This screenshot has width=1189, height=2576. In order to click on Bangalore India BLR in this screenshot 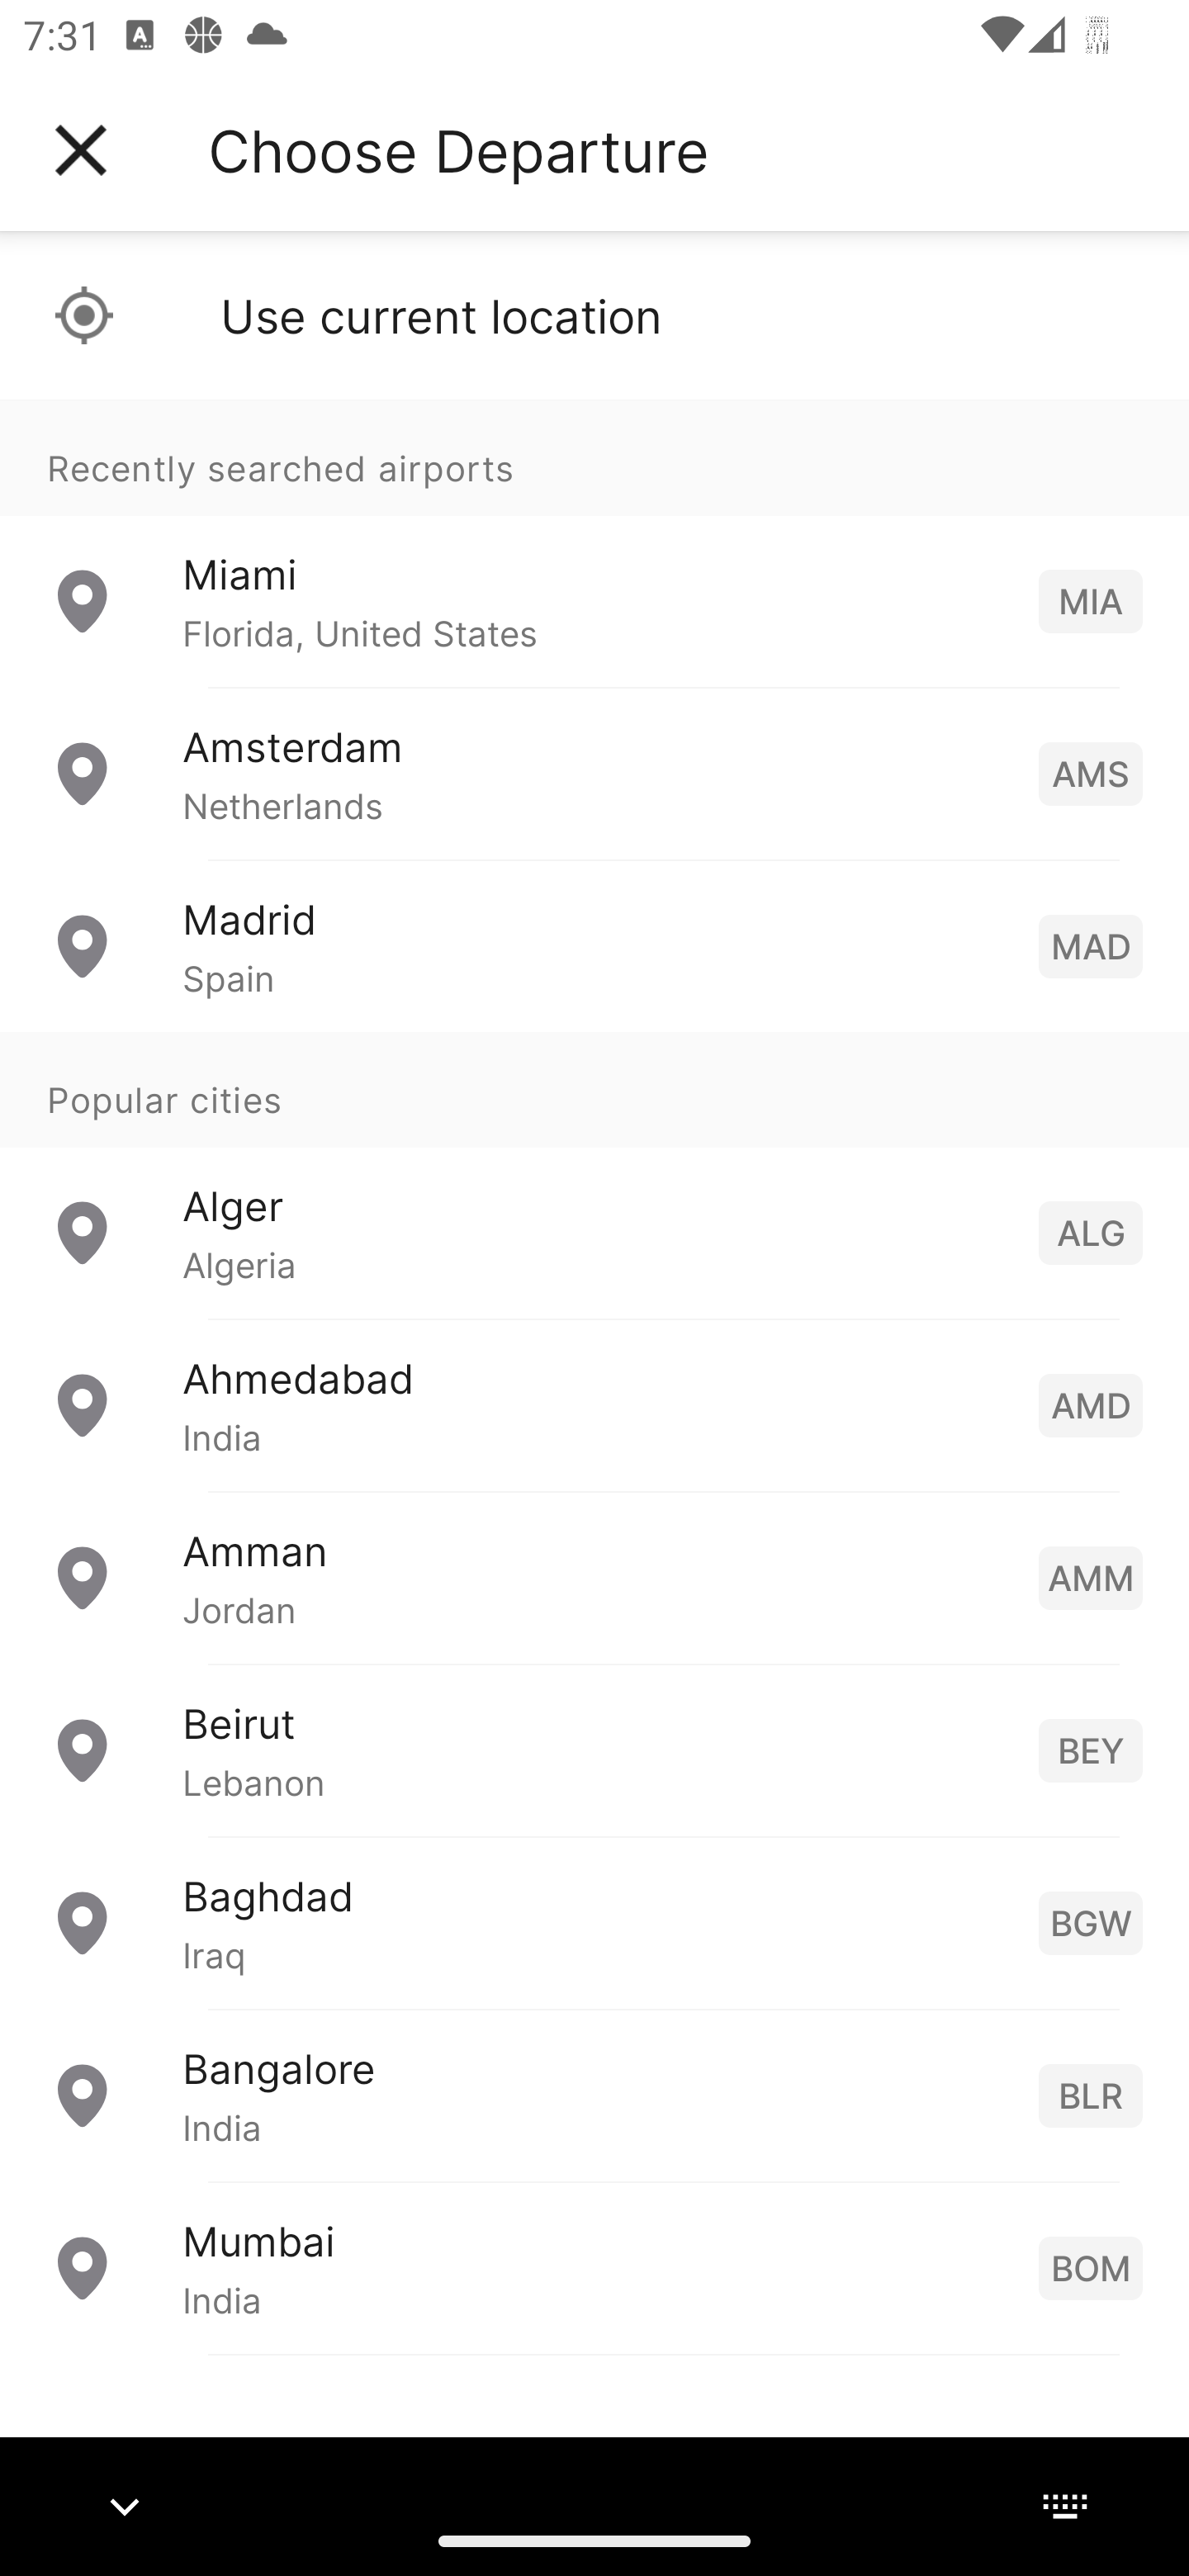, I will do `click(594, 2095)`.